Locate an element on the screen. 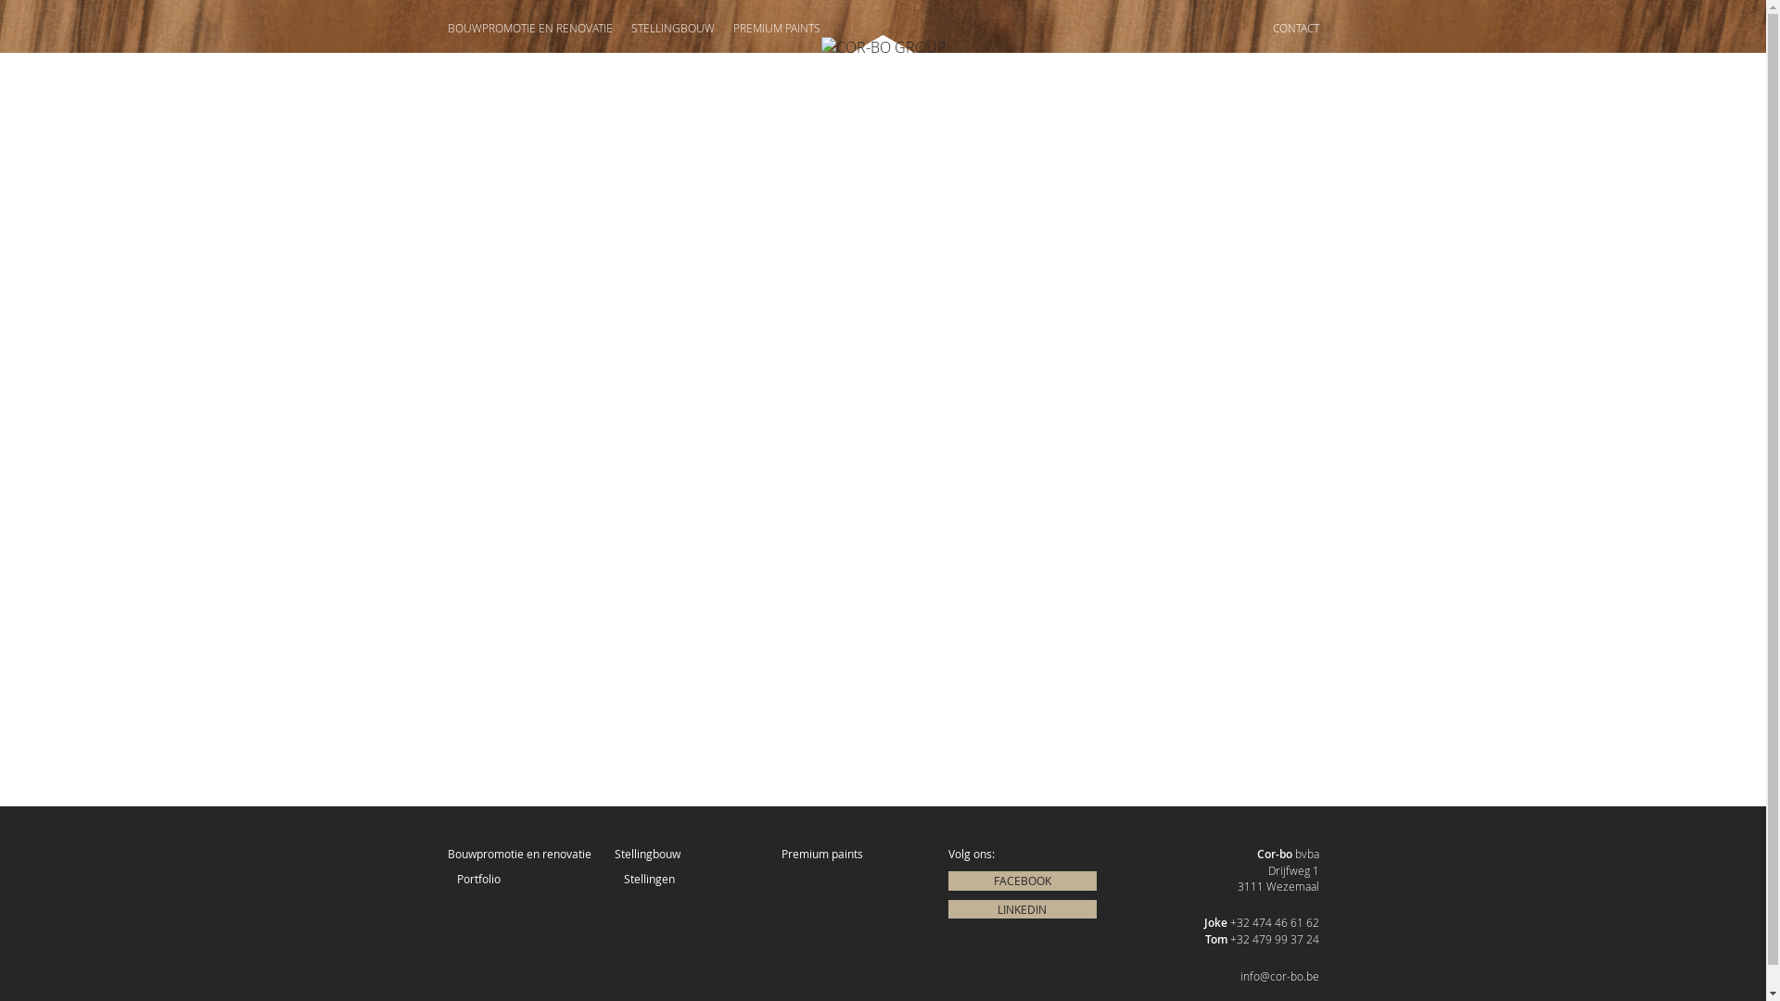  LINKEDIN is located at coordinates (1022, 910).